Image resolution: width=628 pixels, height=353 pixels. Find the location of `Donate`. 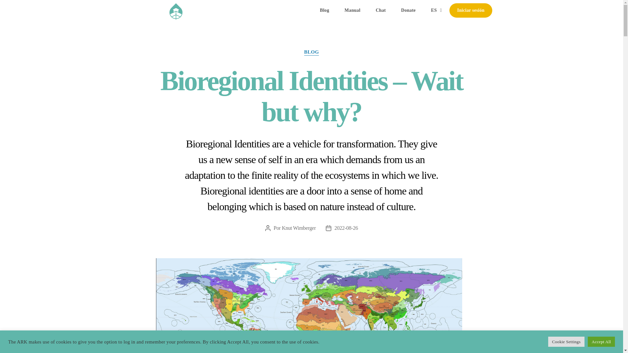

Donate is located at coordinates (408, 10).